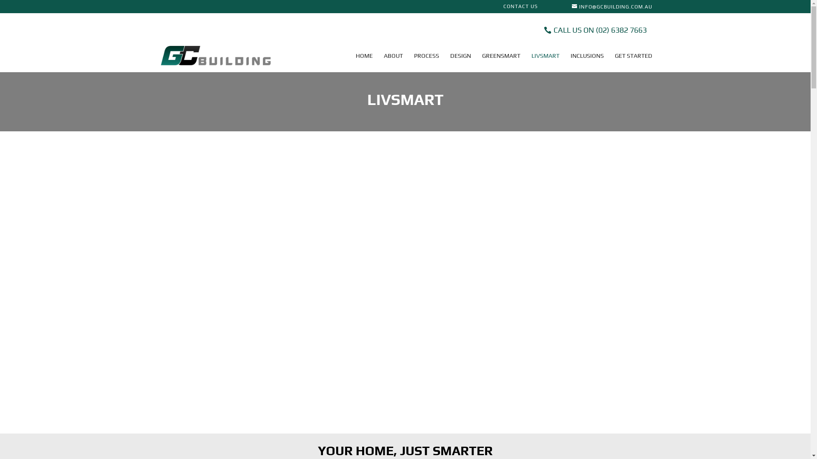 This screenshot has width=817, height=459. I want to click on HOME, so click(364, 62).